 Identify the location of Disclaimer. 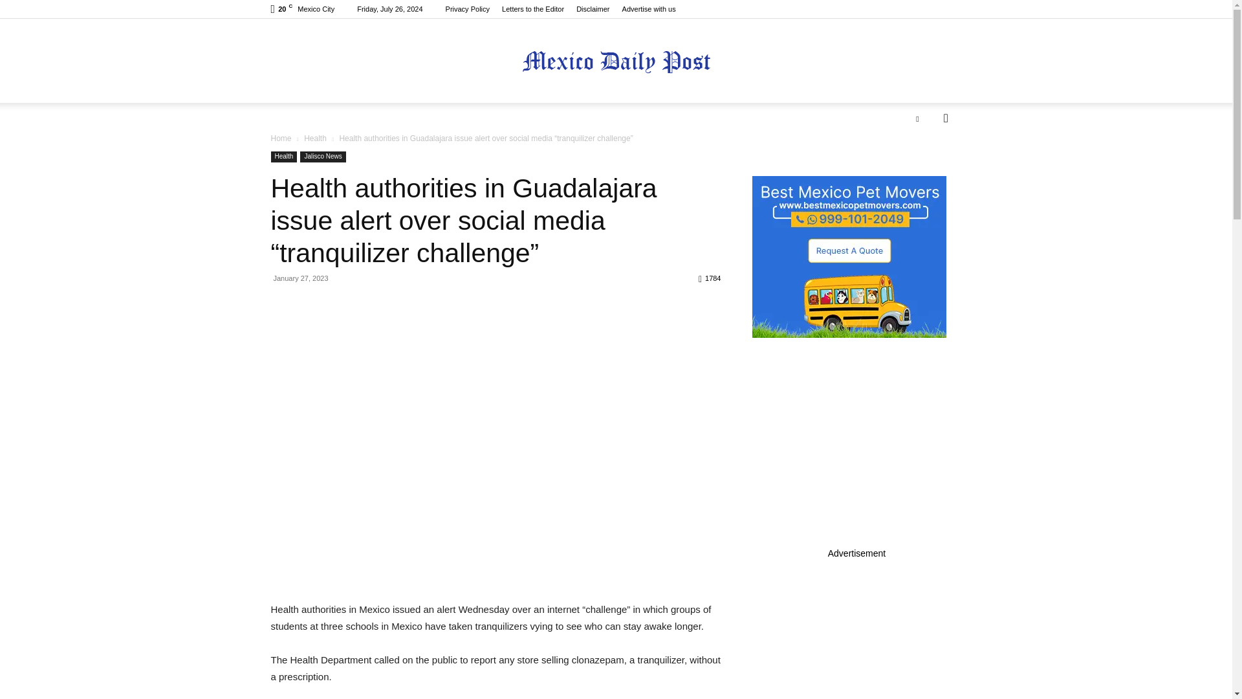
(593, 9).